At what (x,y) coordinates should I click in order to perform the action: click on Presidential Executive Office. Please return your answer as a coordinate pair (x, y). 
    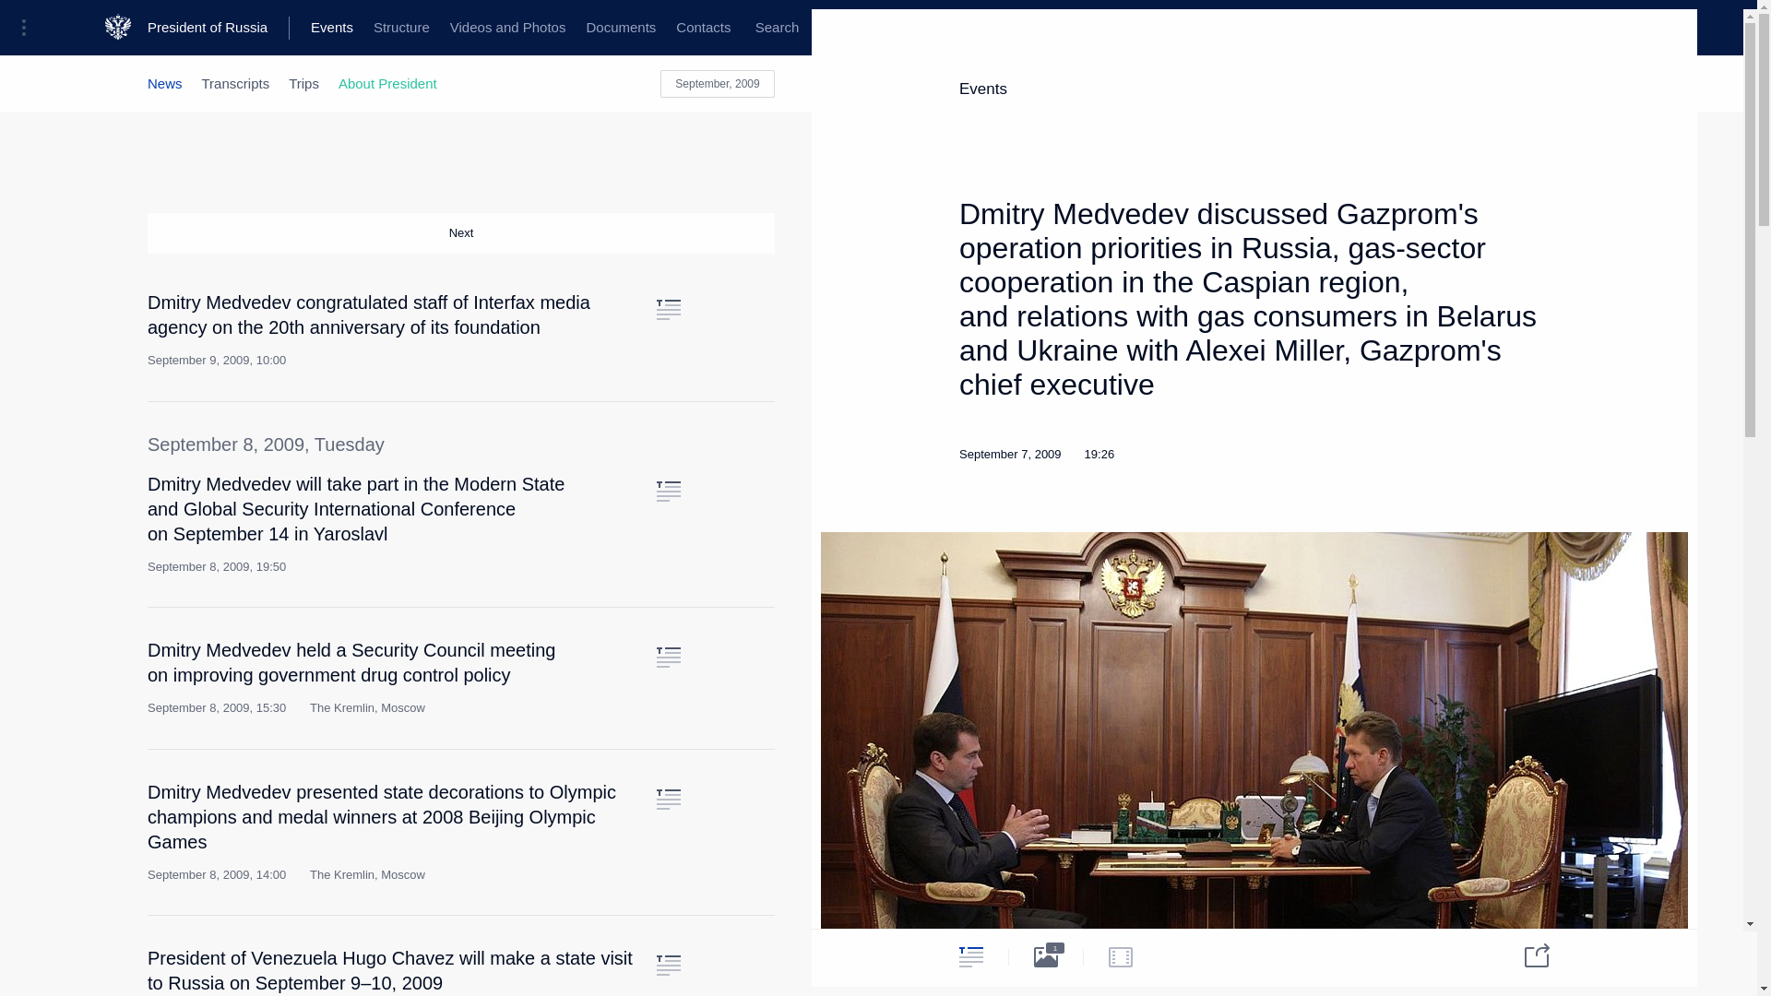
    Looking at the image, I should click on (314, 28).